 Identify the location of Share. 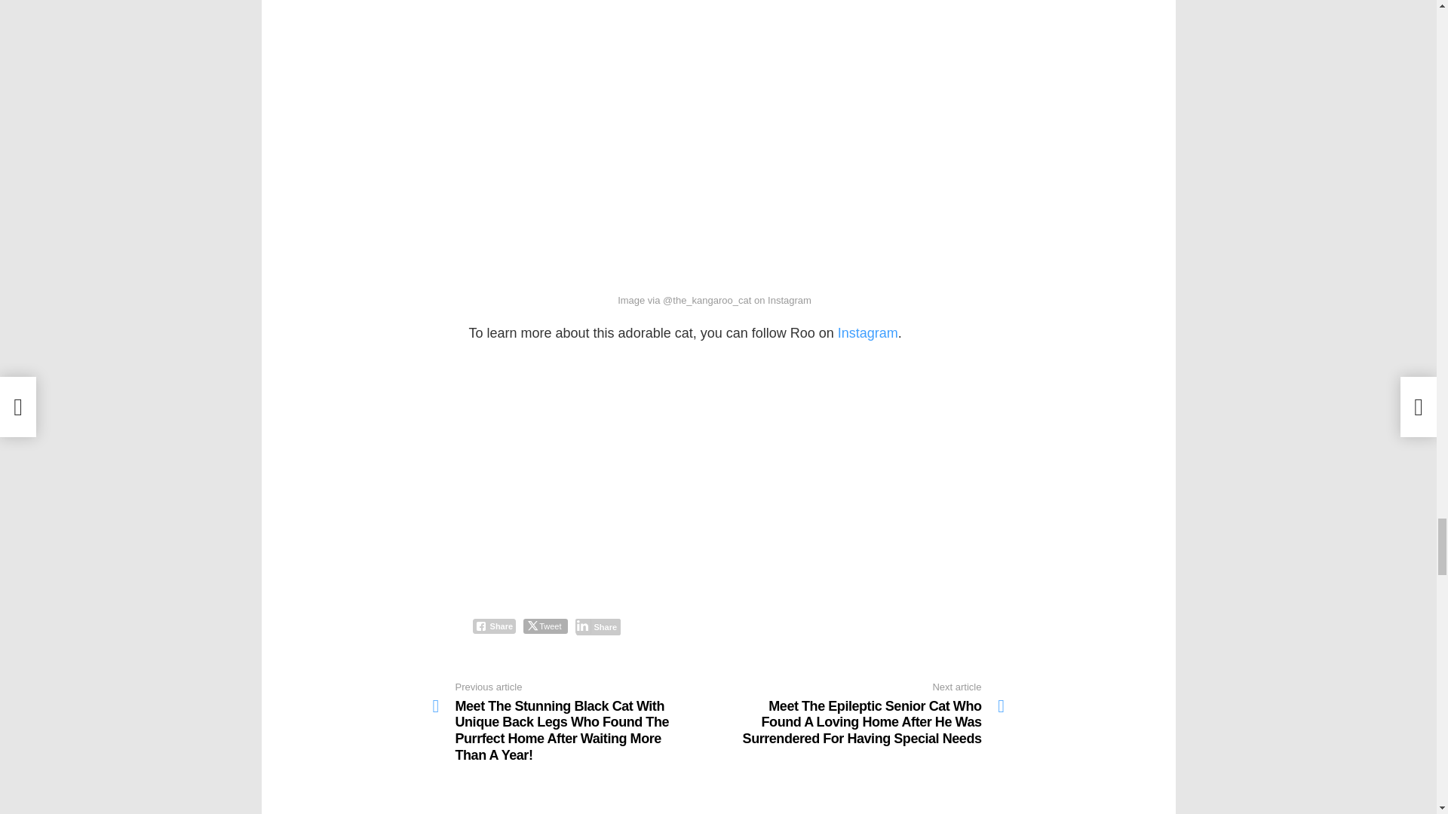
(493, 626).